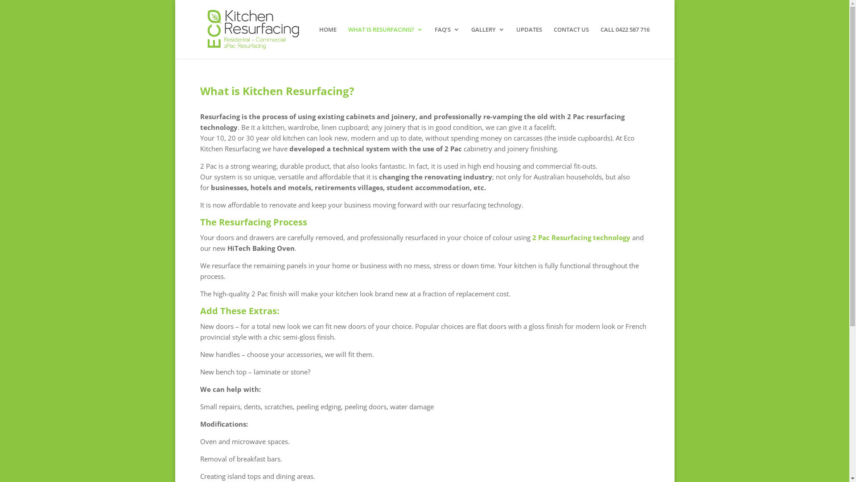 This screenshot has width=856, height=482. I want to click on WHAT IS RESURFACING?, so click(385, 43).